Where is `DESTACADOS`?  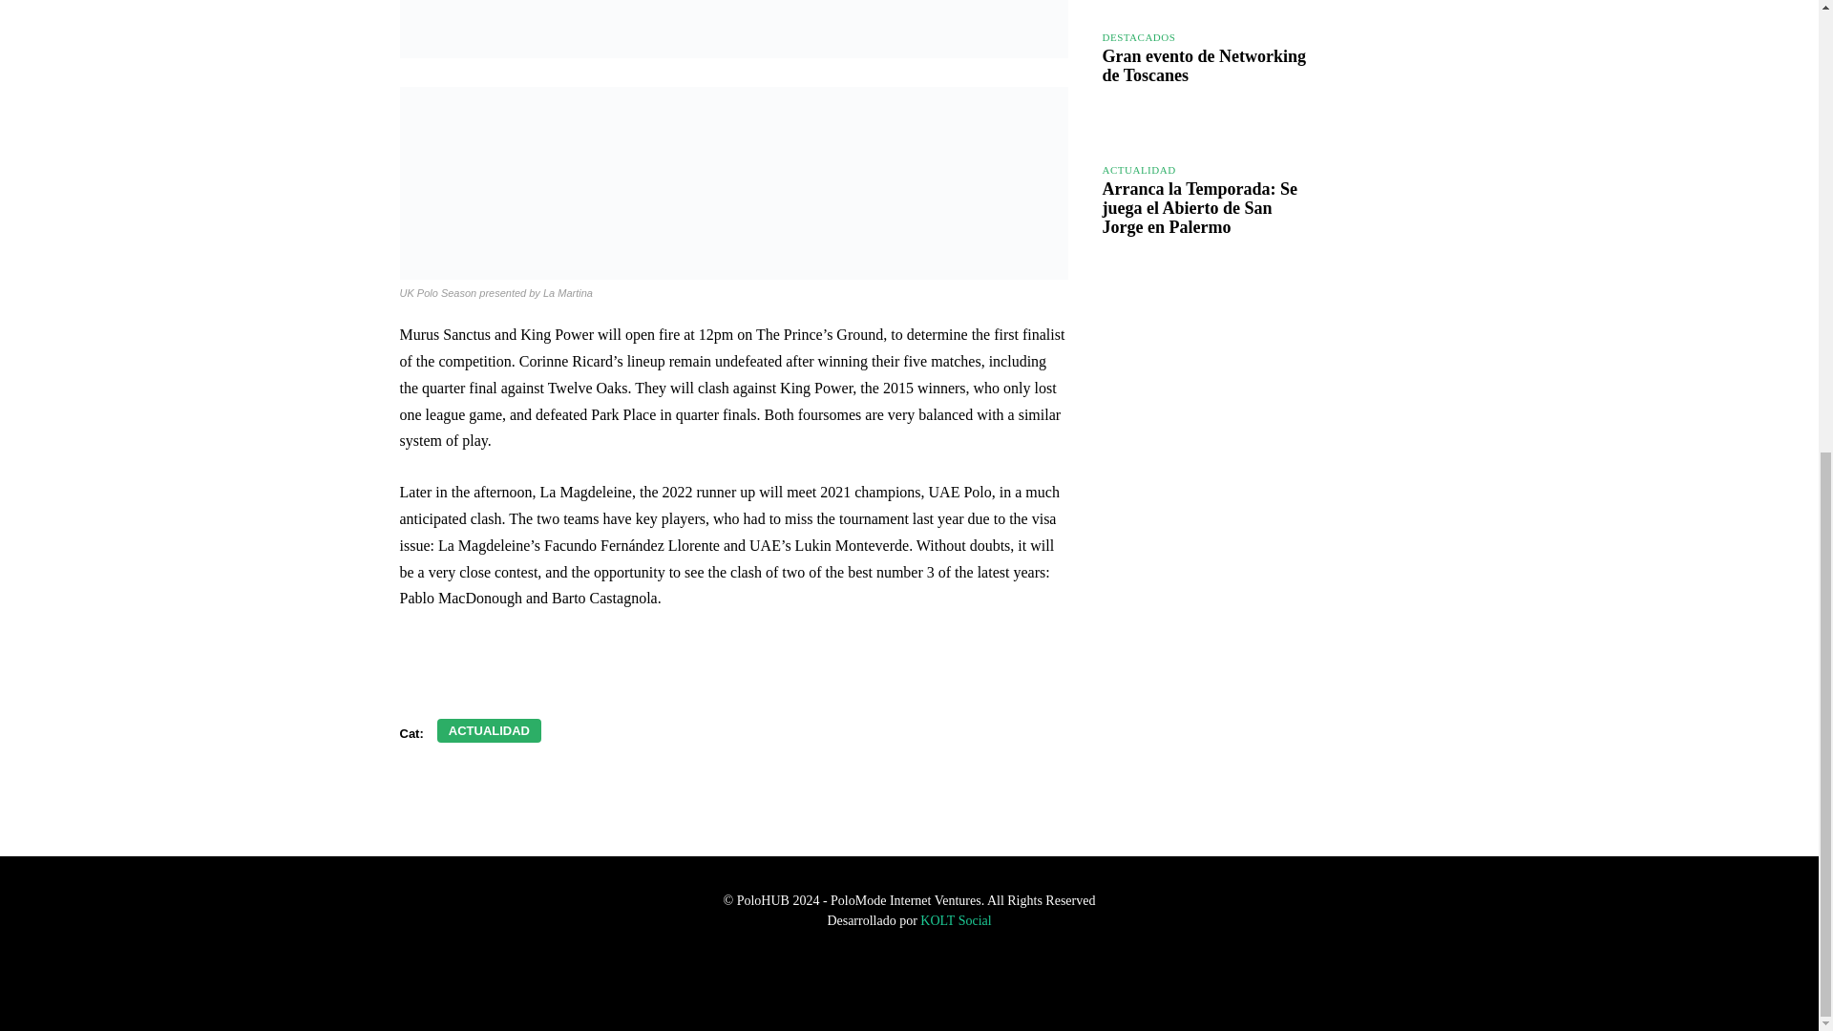 DESTACADOS is located at coordinates (1138, 37).